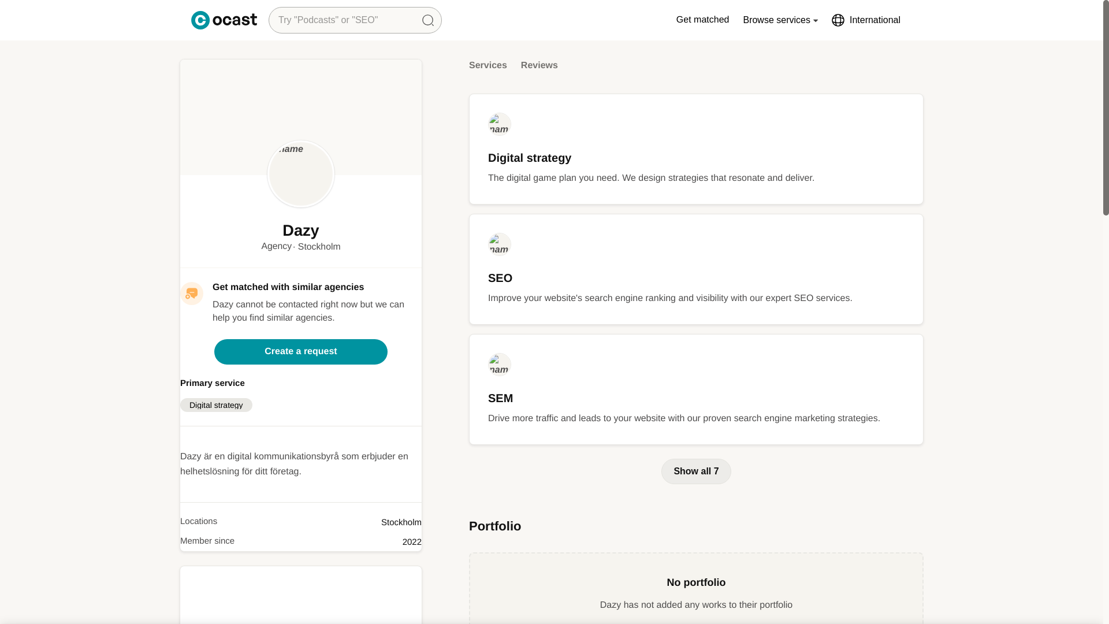 The image size is (1109, 624). Describe the element at coordinates (216, 404) in the screenshot. I see `Digital strategy` at that location.